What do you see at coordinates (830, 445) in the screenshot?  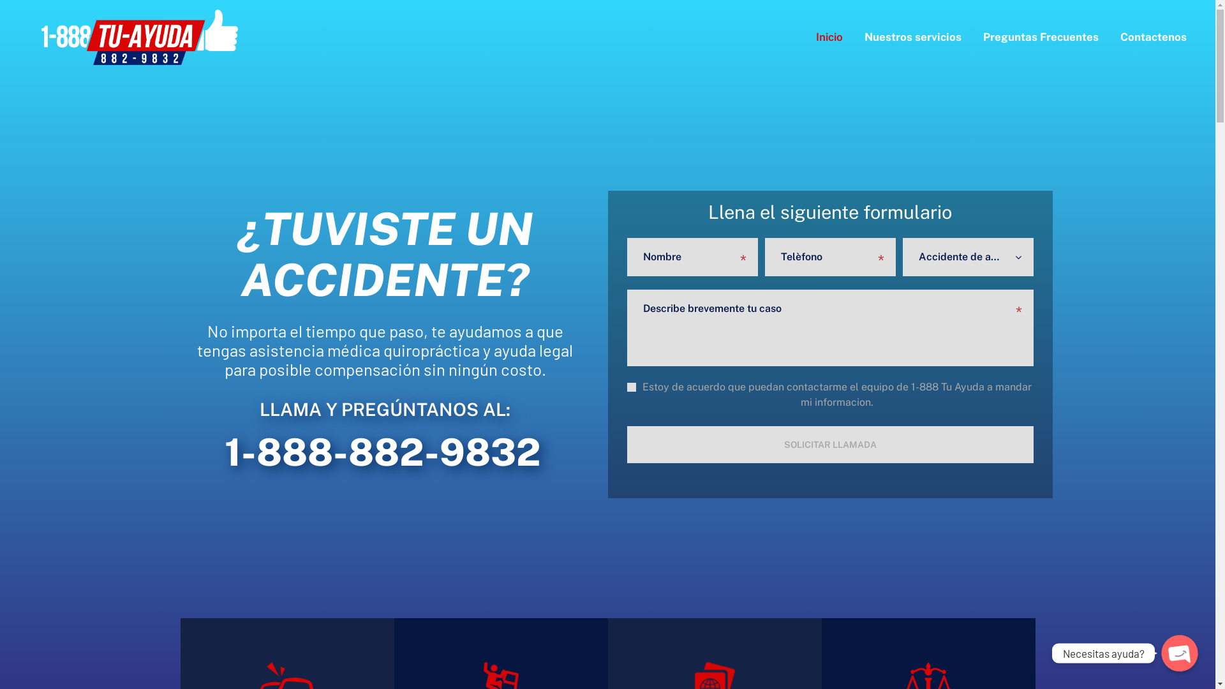 I see `Solicitar Llamada` at bounding box center [830, 445].